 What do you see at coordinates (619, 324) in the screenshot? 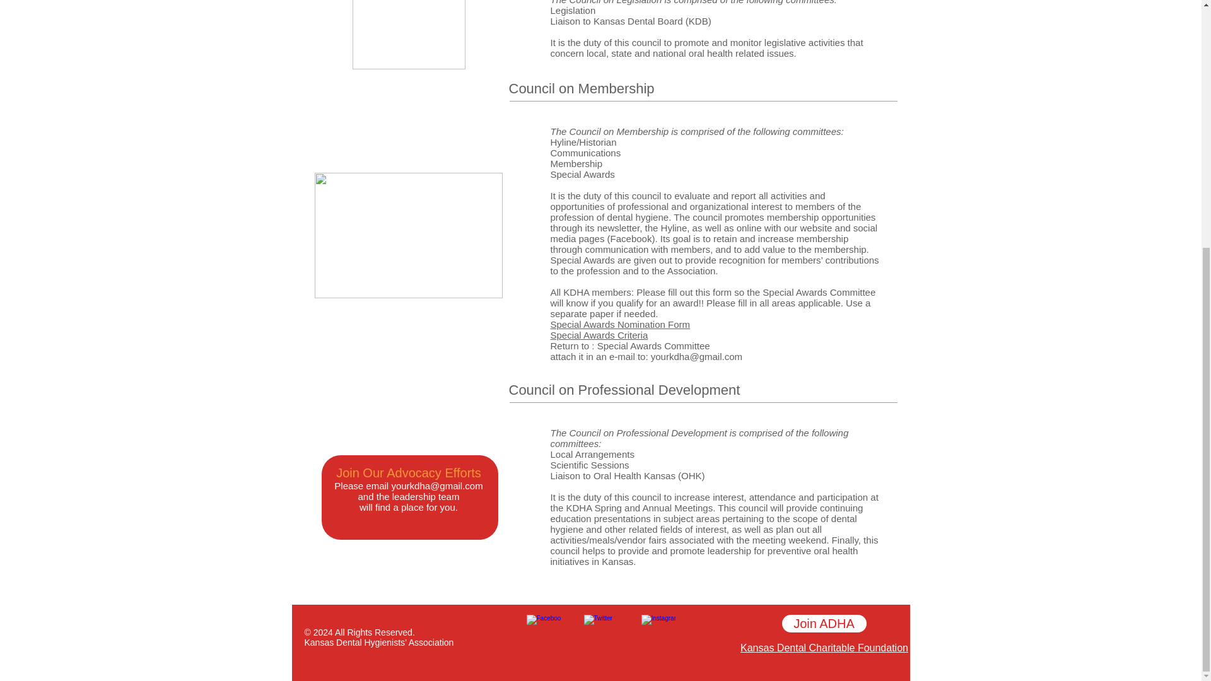
I see `Special Awards Nomination Form` at bounding box center [619, 324].